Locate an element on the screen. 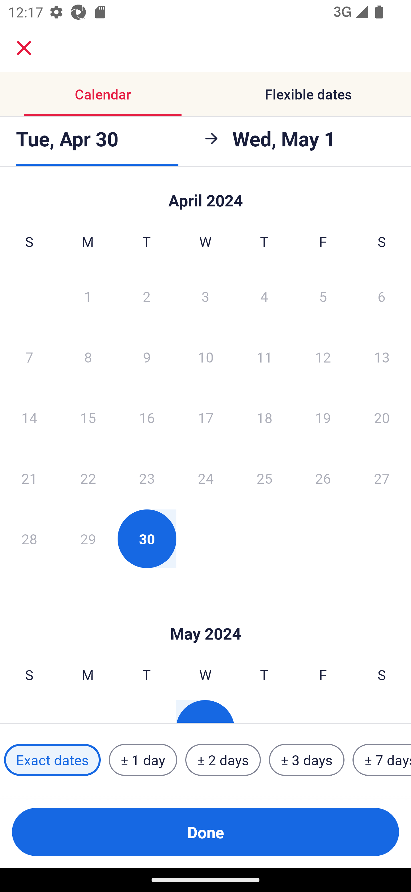 The image size is (411, 892). 25 Thursday, April 25, 2024 is located at coordinates (264, 478).